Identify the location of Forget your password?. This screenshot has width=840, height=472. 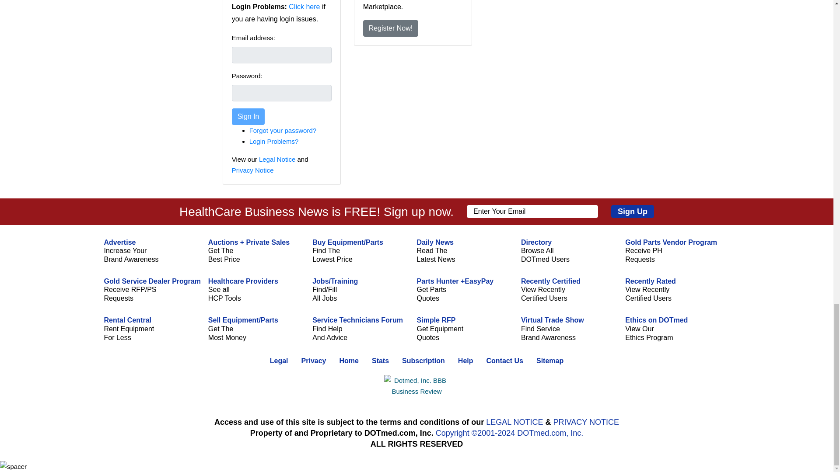
(283, 130).